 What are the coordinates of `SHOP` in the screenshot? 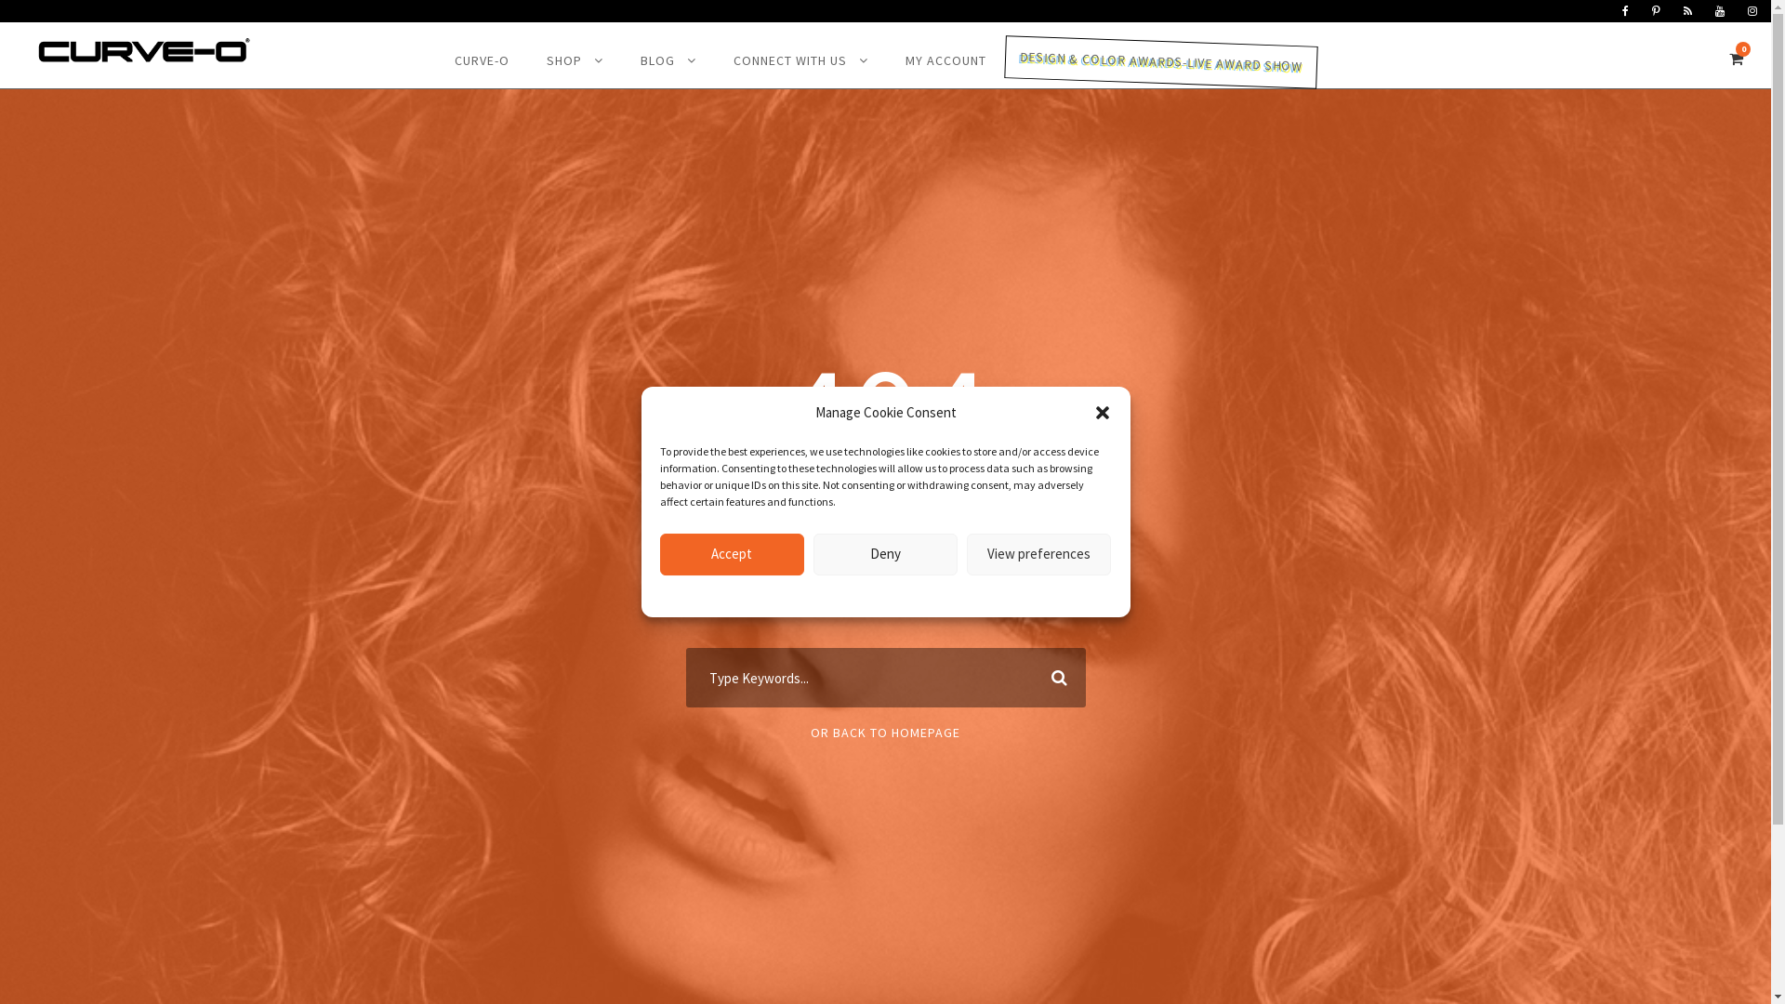 It's located at (575, 66).